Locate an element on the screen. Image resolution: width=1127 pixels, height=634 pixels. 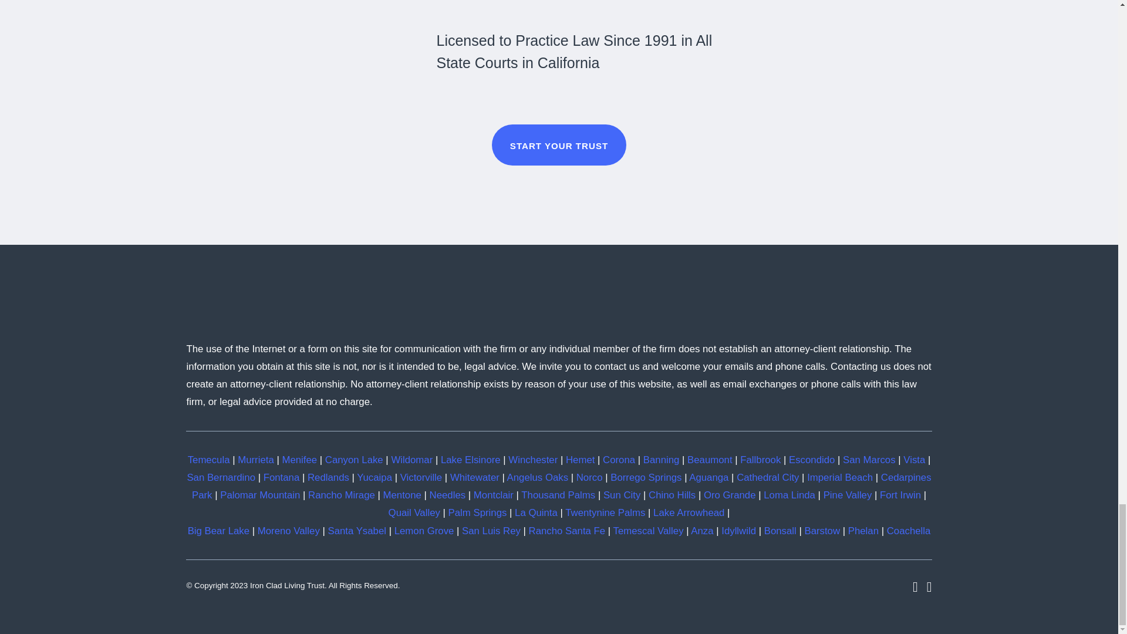
Corona is located at coordinates (619, 460).